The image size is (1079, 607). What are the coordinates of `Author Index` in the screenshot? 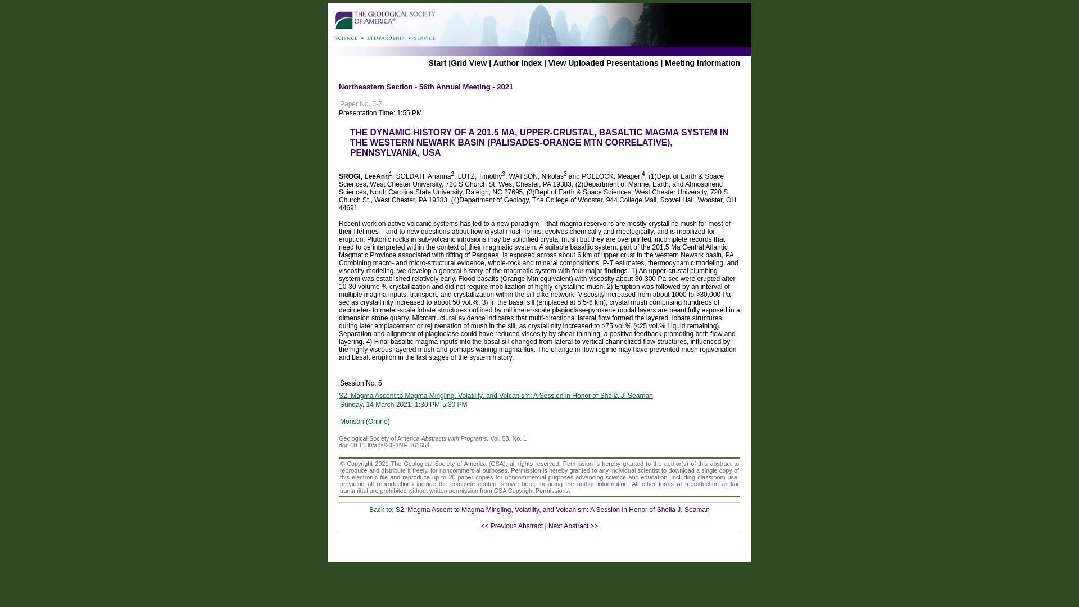 It's located at (517, 62).